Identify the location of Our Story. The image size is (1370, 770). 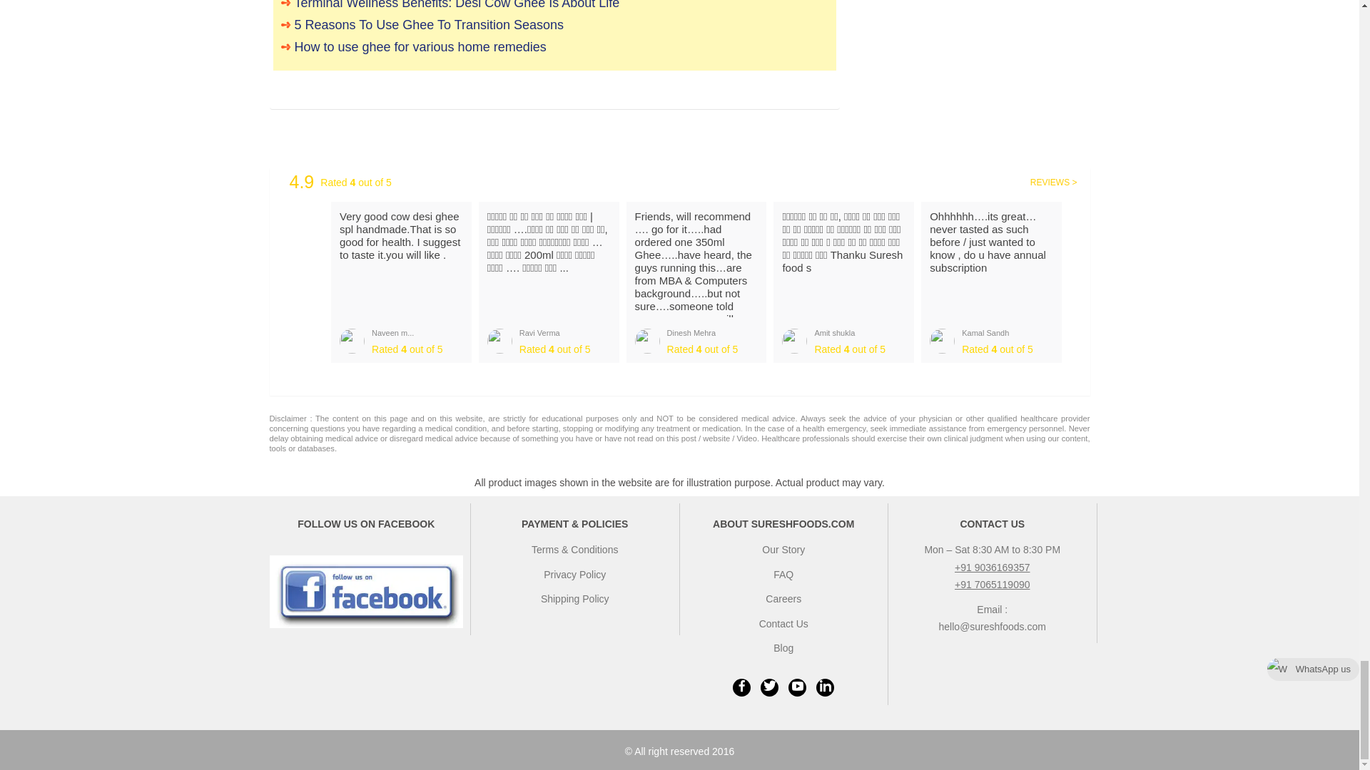
(783, 549).